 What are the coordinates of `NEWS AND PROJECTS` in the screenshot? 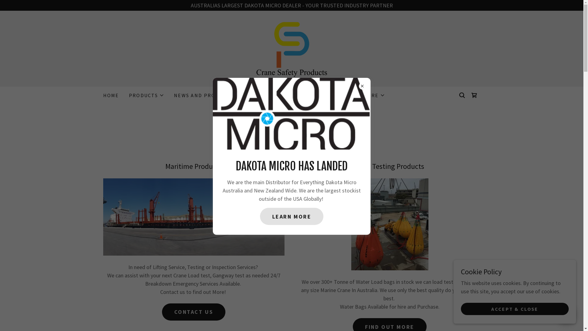 It's located at (203, 95).